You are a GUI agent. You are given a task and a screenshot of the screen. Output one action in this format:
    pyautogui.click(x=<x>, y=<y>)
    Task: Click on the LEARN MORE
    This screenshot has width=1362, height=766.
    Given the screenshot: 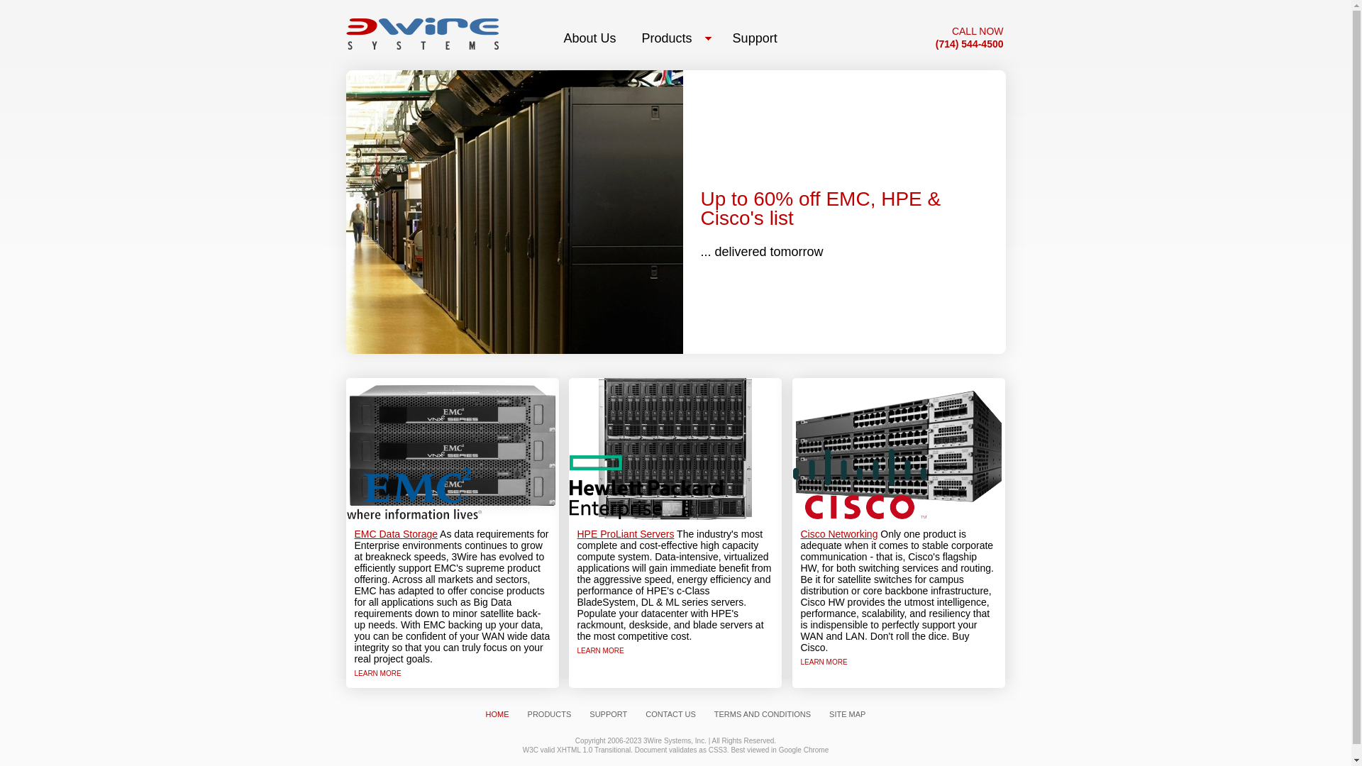 What is the action you would take?
    pyautogui.click(x=824, y=662)
    